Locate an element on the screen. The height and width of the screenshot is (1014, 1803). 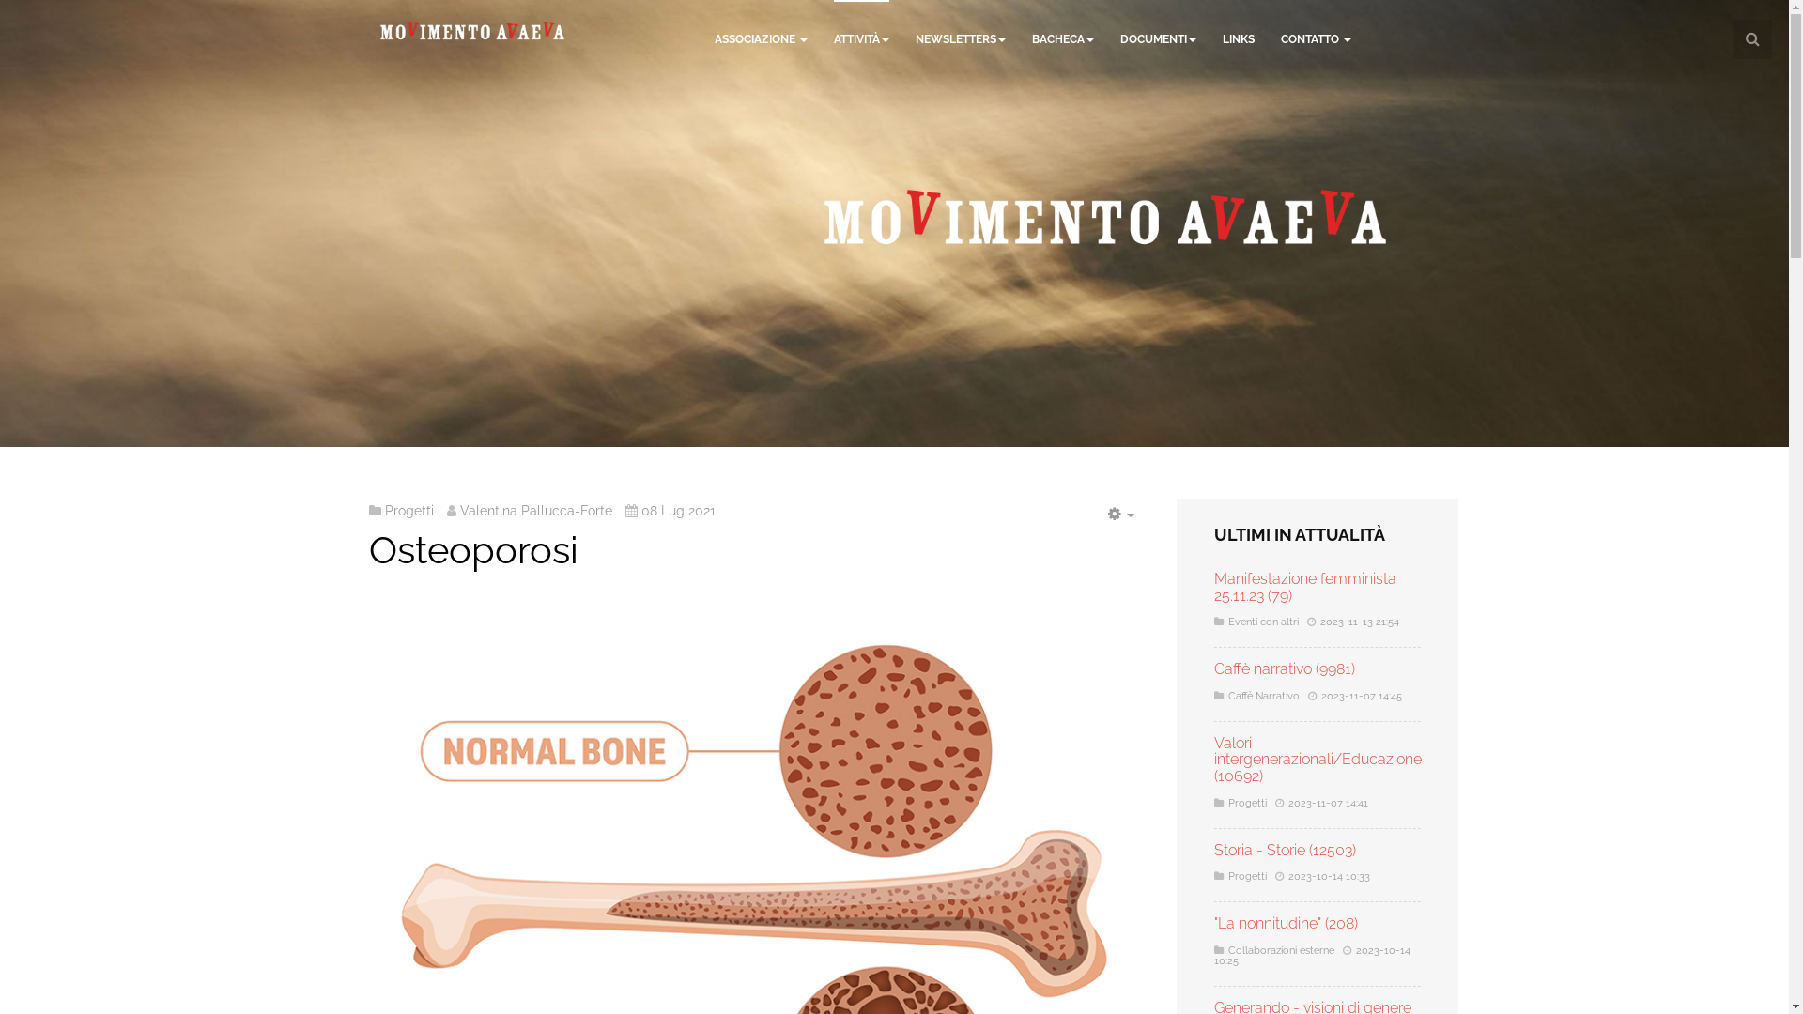
Storia - Storie (12503) is located at coordinates (1285, 851).